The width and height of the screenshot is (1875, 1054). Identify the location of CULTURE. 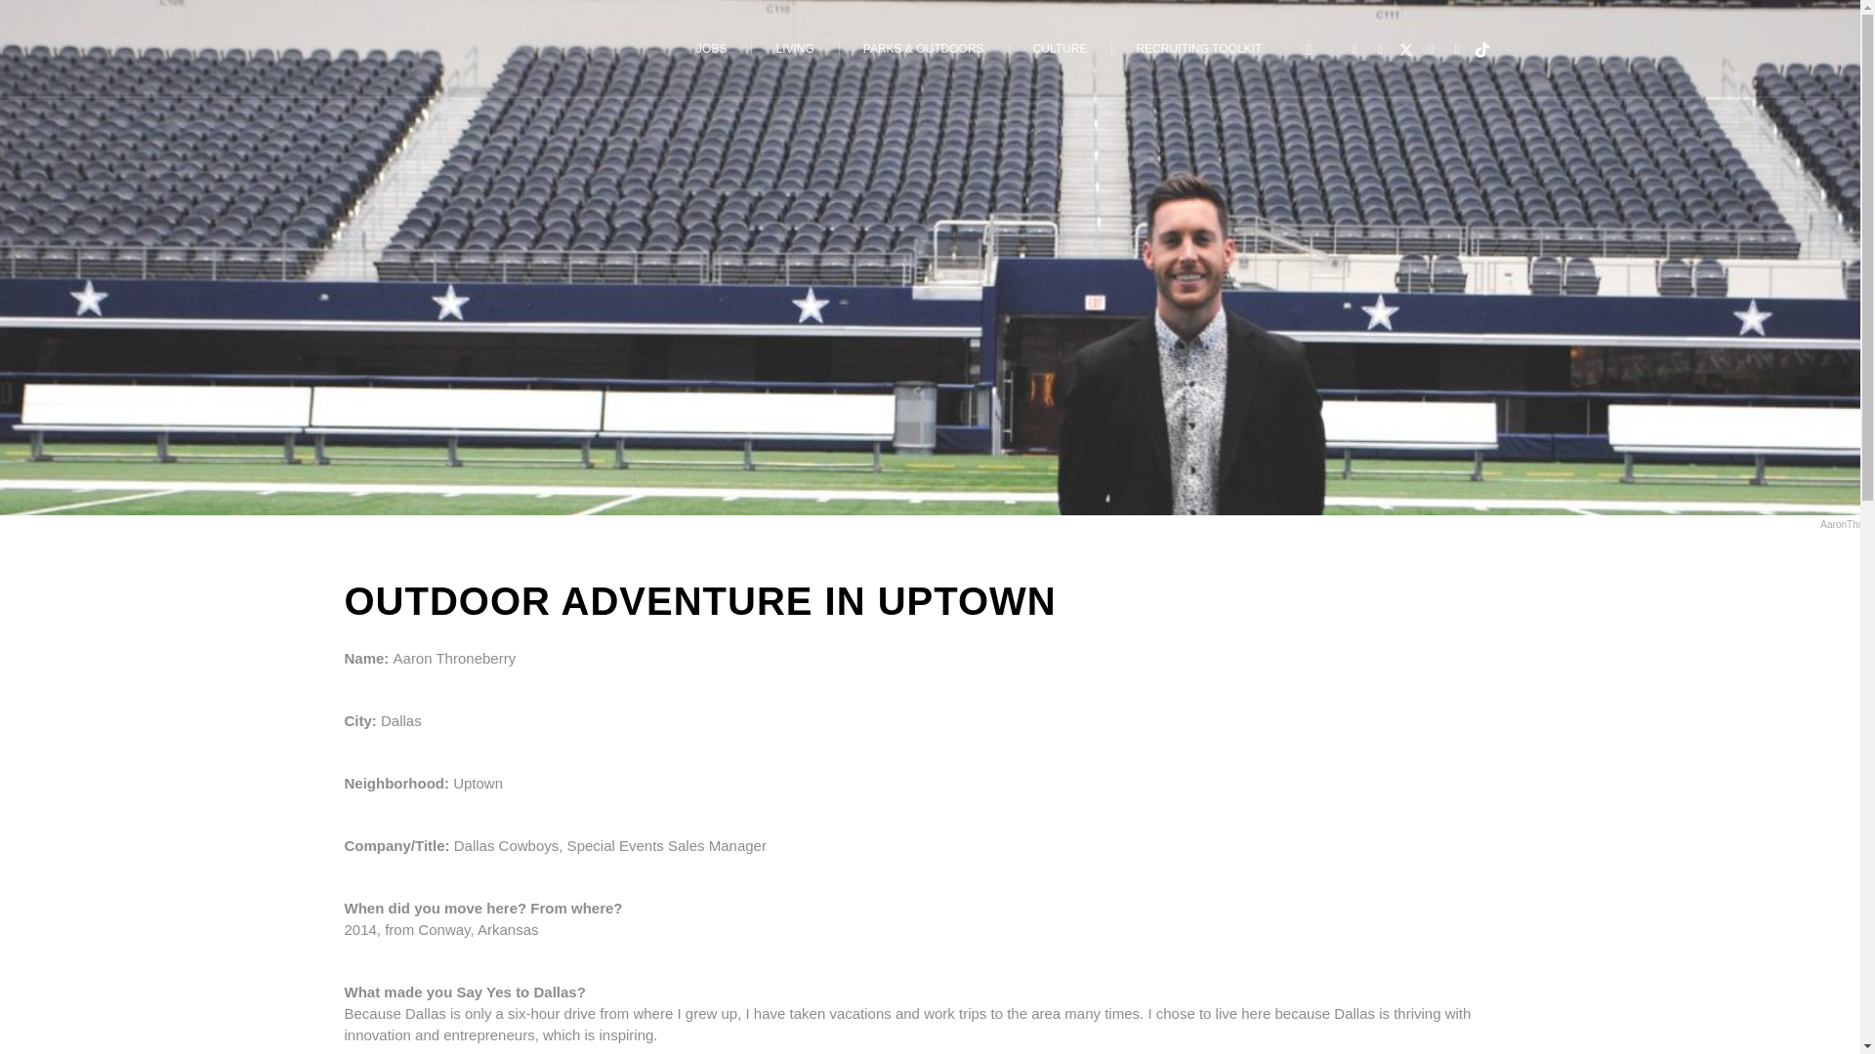
(1060, 49).